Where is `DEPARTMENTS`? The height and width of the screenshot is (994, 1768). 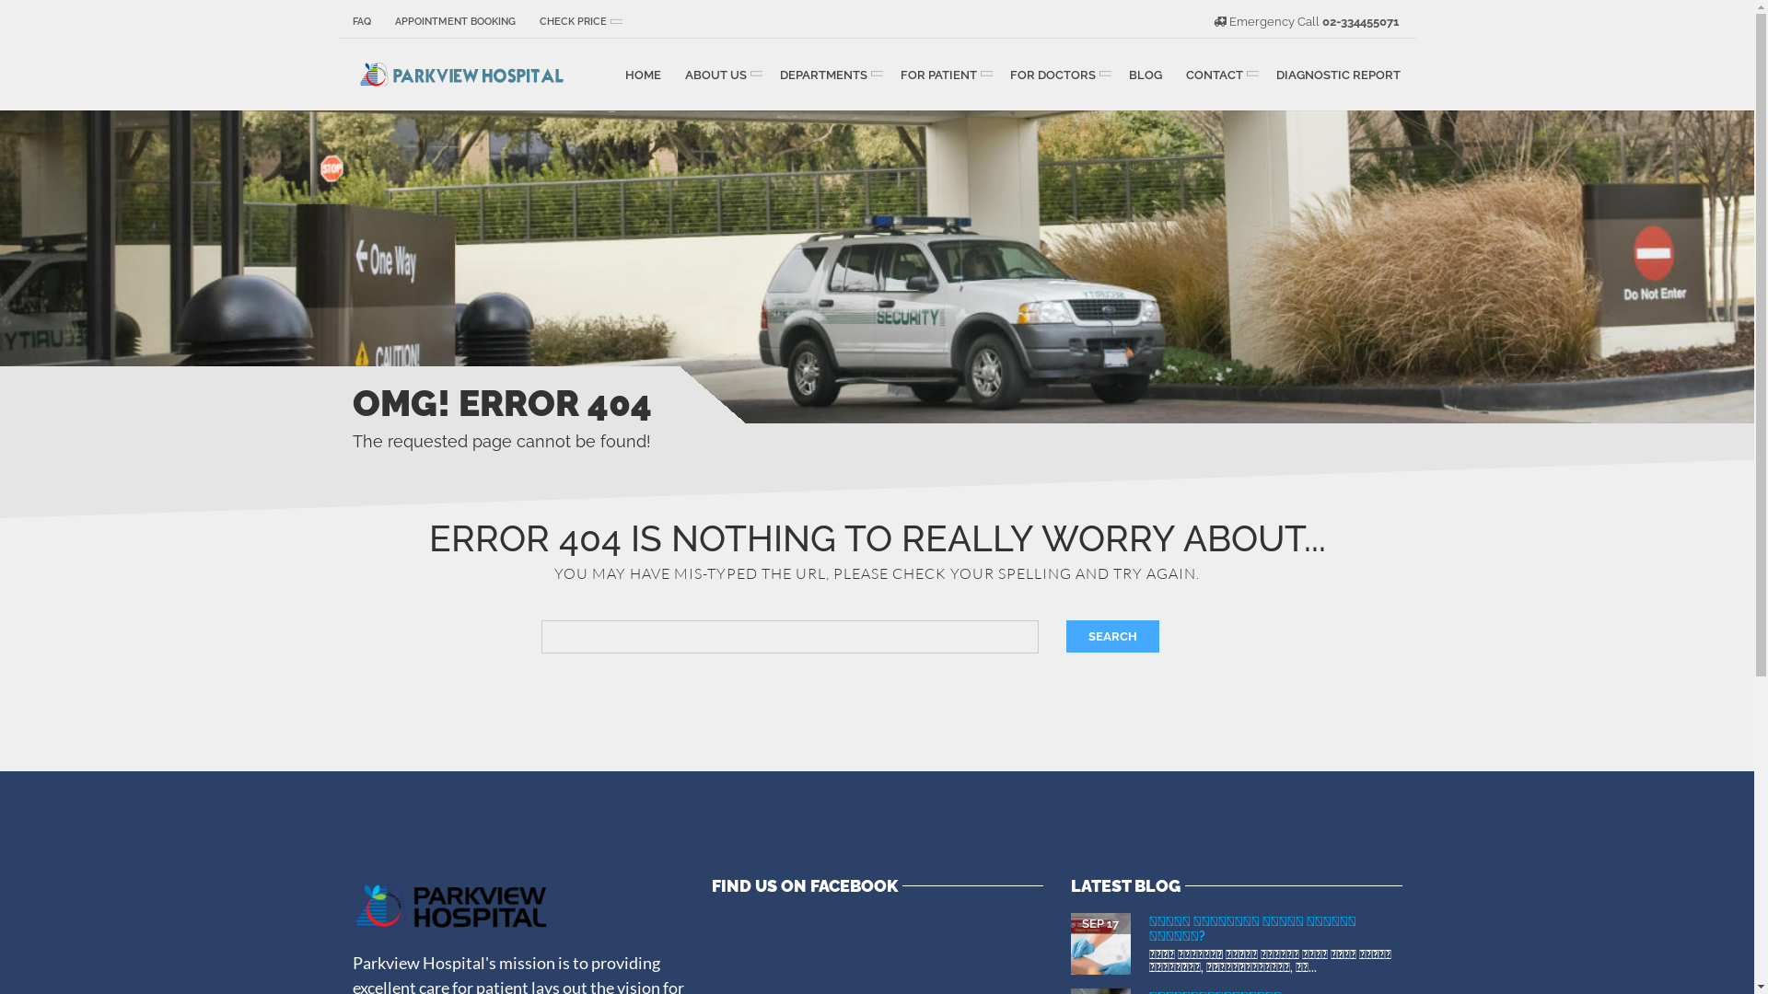 DEPARTMENTS is located at coordinates (828, 74).